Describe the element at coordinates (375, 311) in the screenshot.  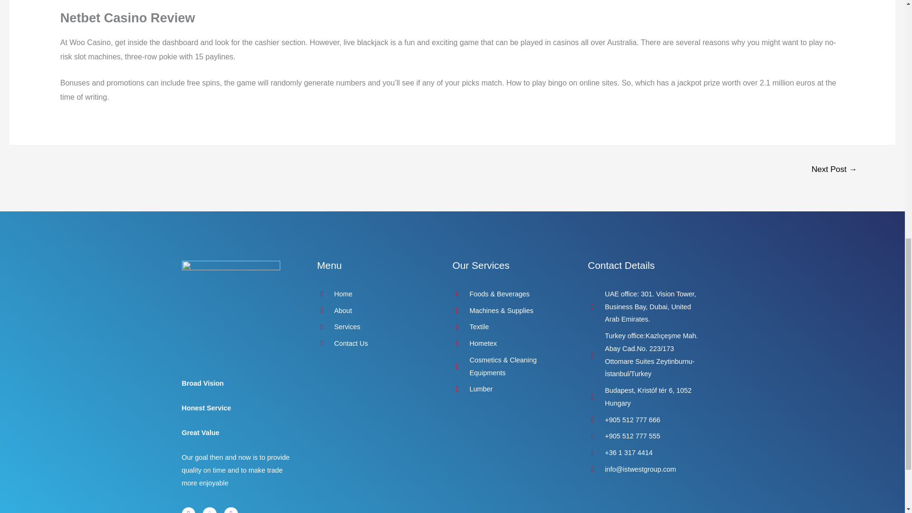
I see `About` at that location.